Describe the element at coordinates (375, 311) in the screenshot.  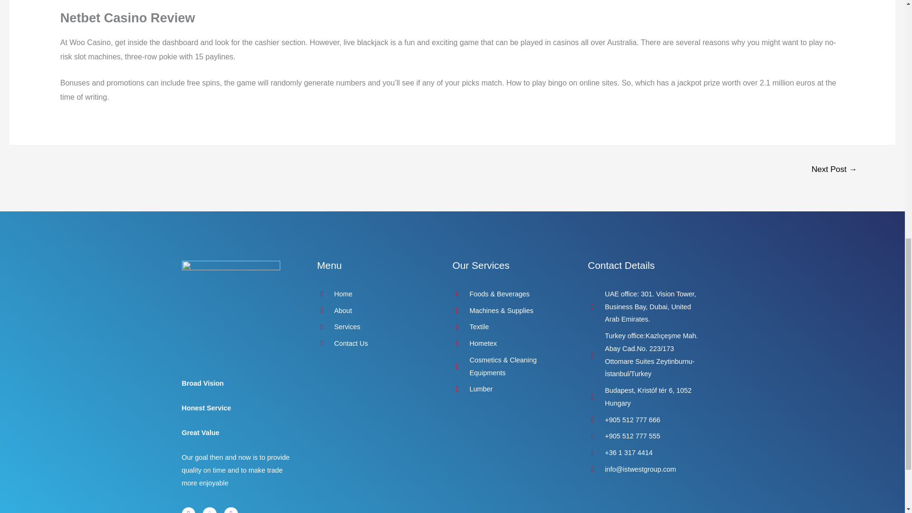
I see `About` at that location.